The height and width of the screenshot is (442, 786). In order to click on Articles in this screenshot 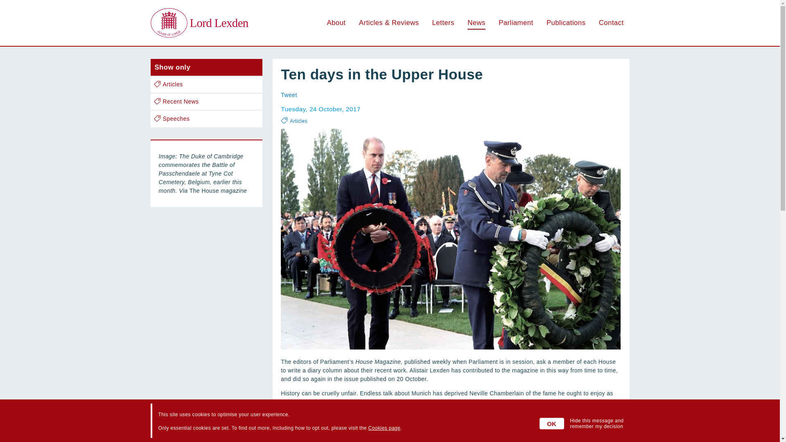, I will do `click(206, 84)`.